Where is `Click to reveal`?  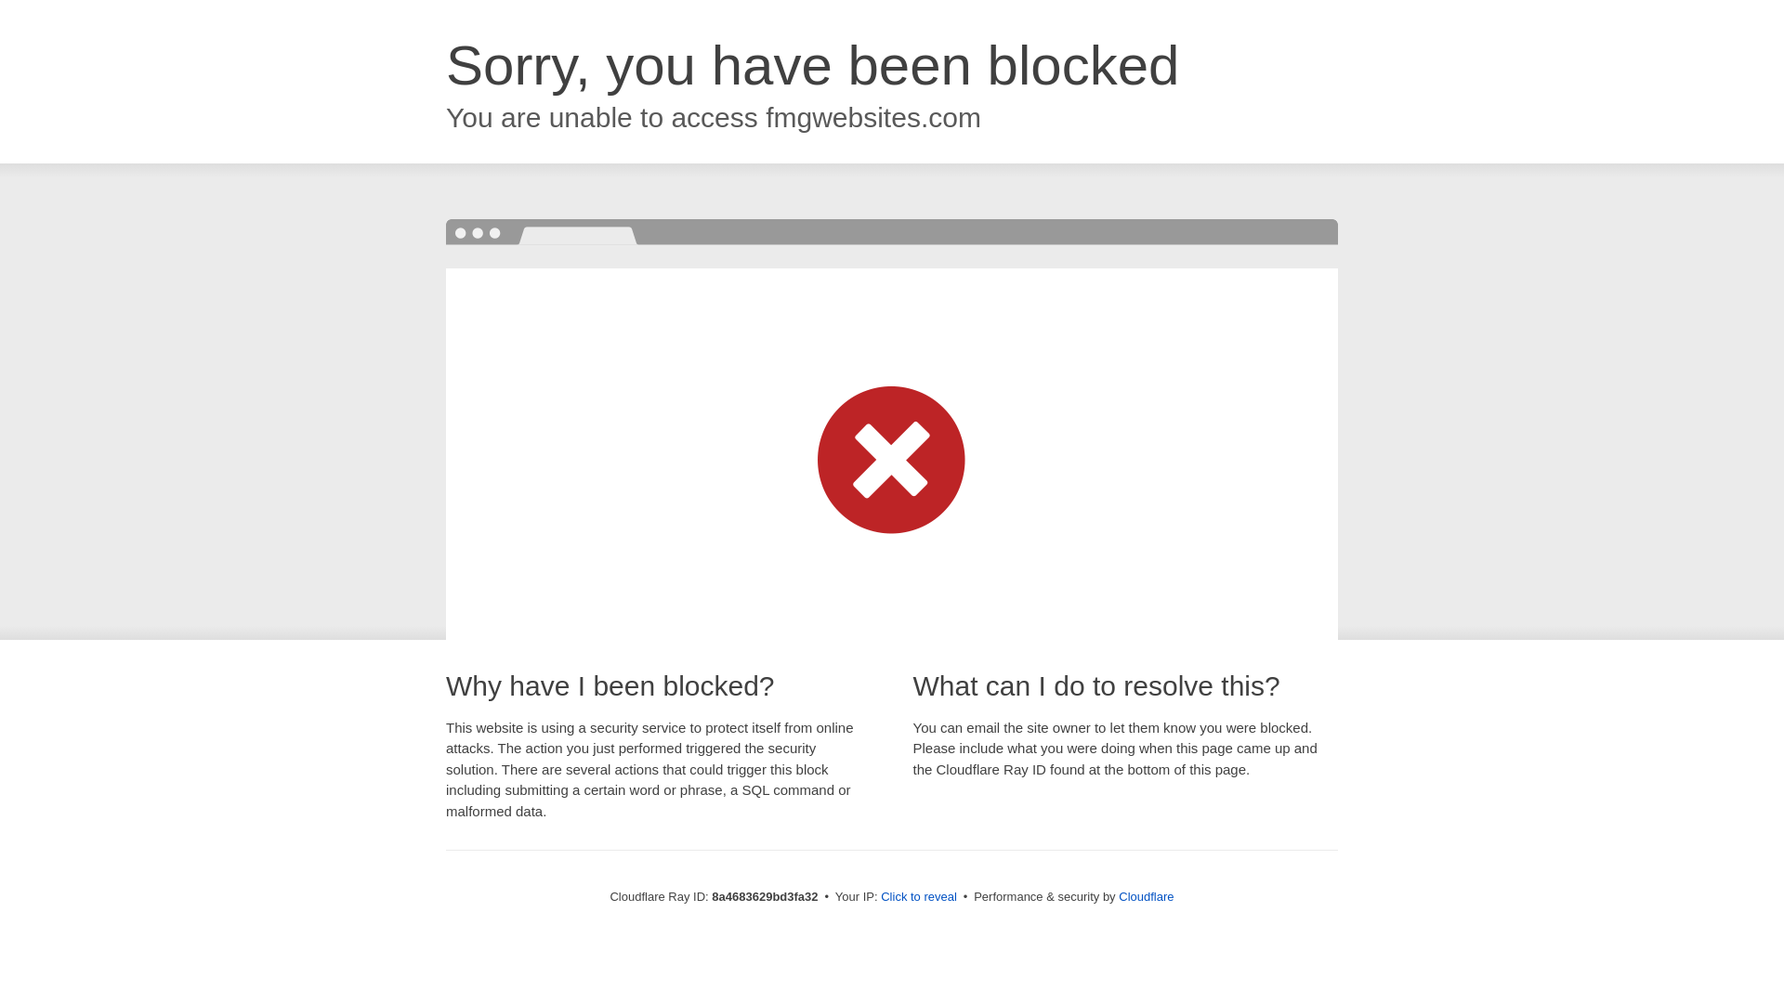 Click to reveal is located at coordinates (918, 897).